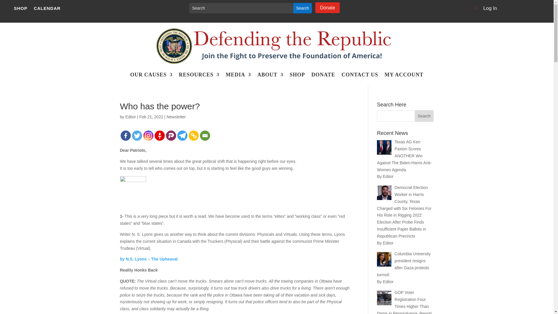 The width and height of the screenshot is (558, 314). I want to click on CALENDAR, so click(47, 9).